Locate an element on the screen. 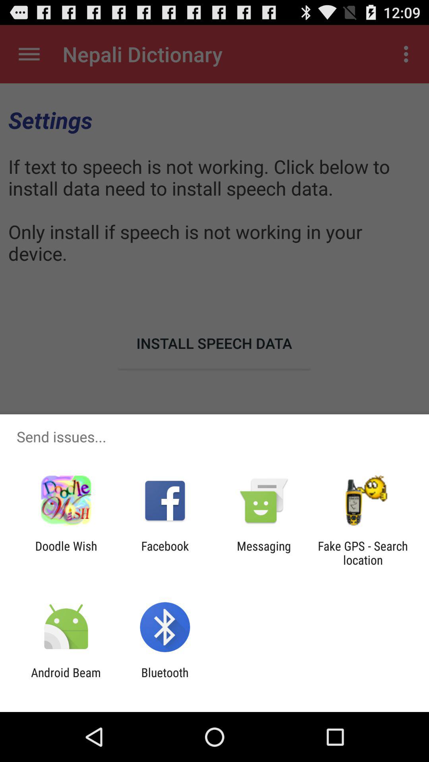  choose the item at the bottom right corner is located at coordinates (363, 553).